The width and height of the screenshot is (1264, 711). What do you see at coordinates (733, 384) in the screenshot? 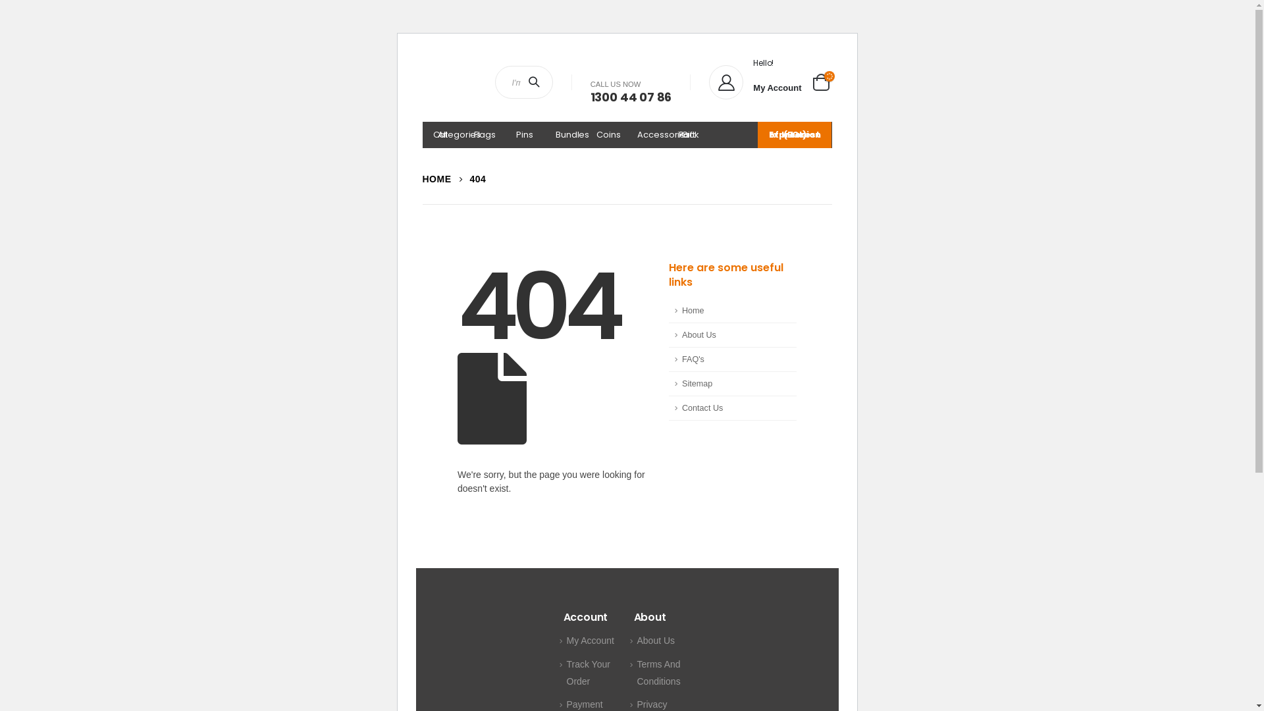
I see `Sitemap` at bounding box center [733, 384].